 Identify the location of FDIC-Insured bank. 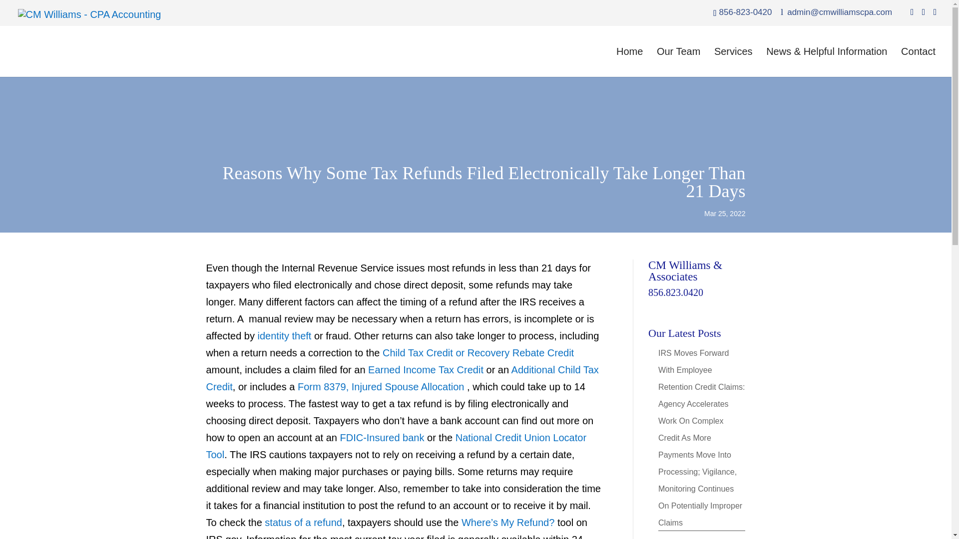
(382, 437).